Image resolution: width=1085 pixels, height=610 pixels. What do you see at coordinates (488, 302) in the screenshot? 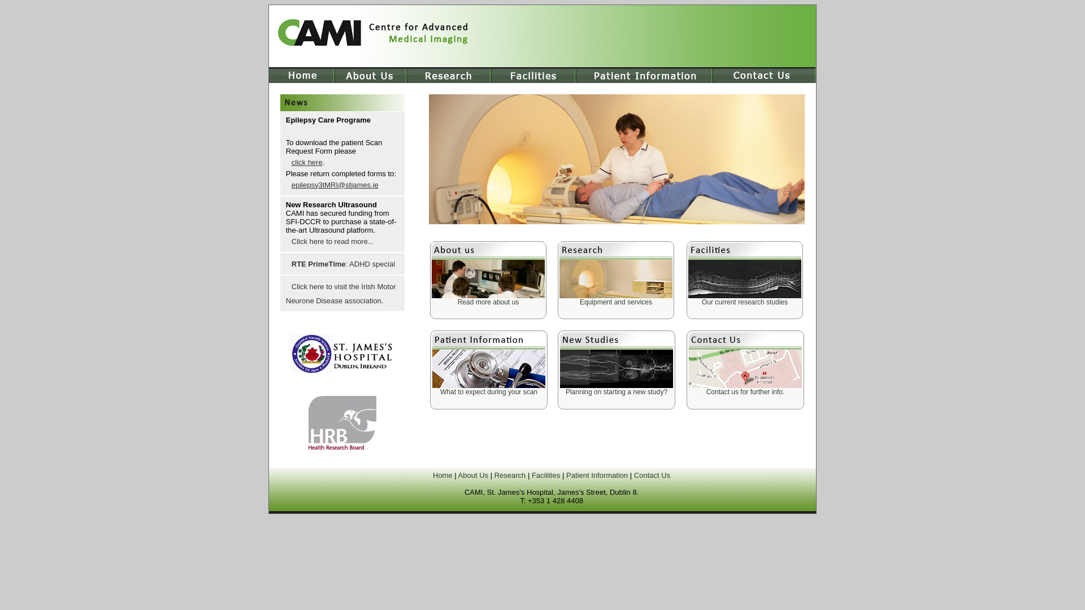
I see `Read more about us` at bounding box center [488, 302].